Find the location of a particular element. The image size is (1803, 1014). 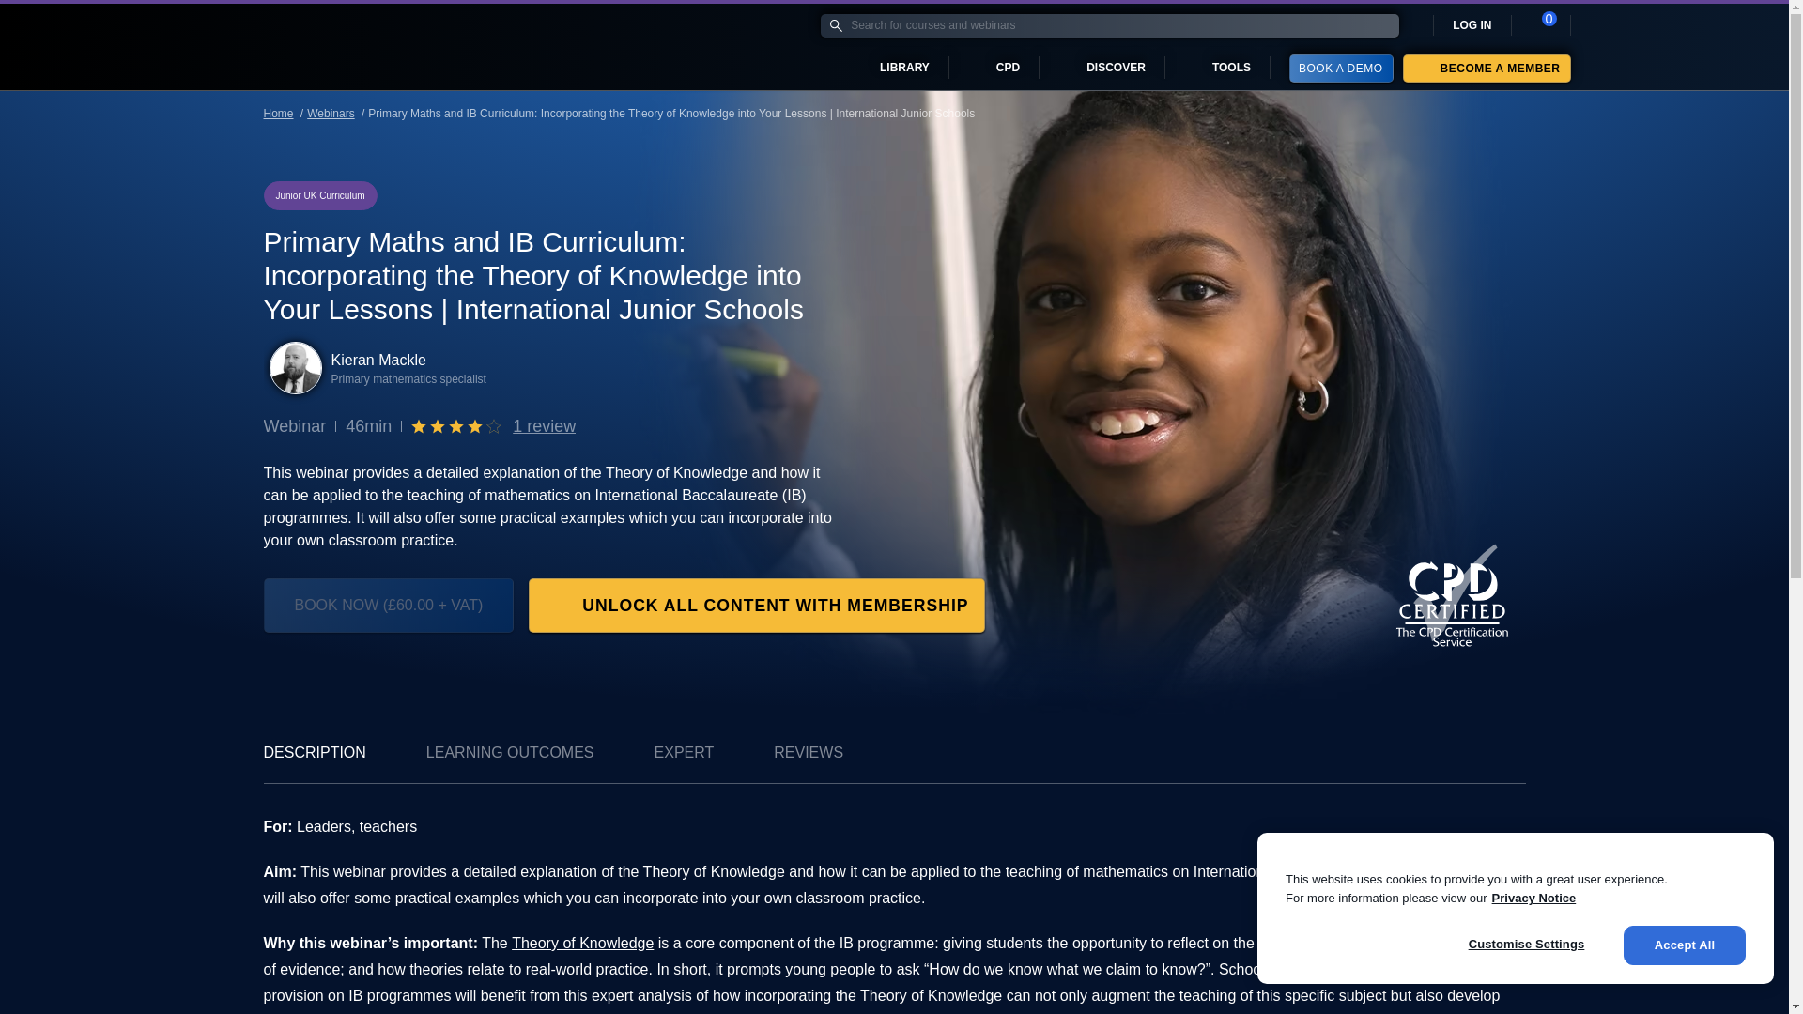

0 is located at coordinates (1540, 24).